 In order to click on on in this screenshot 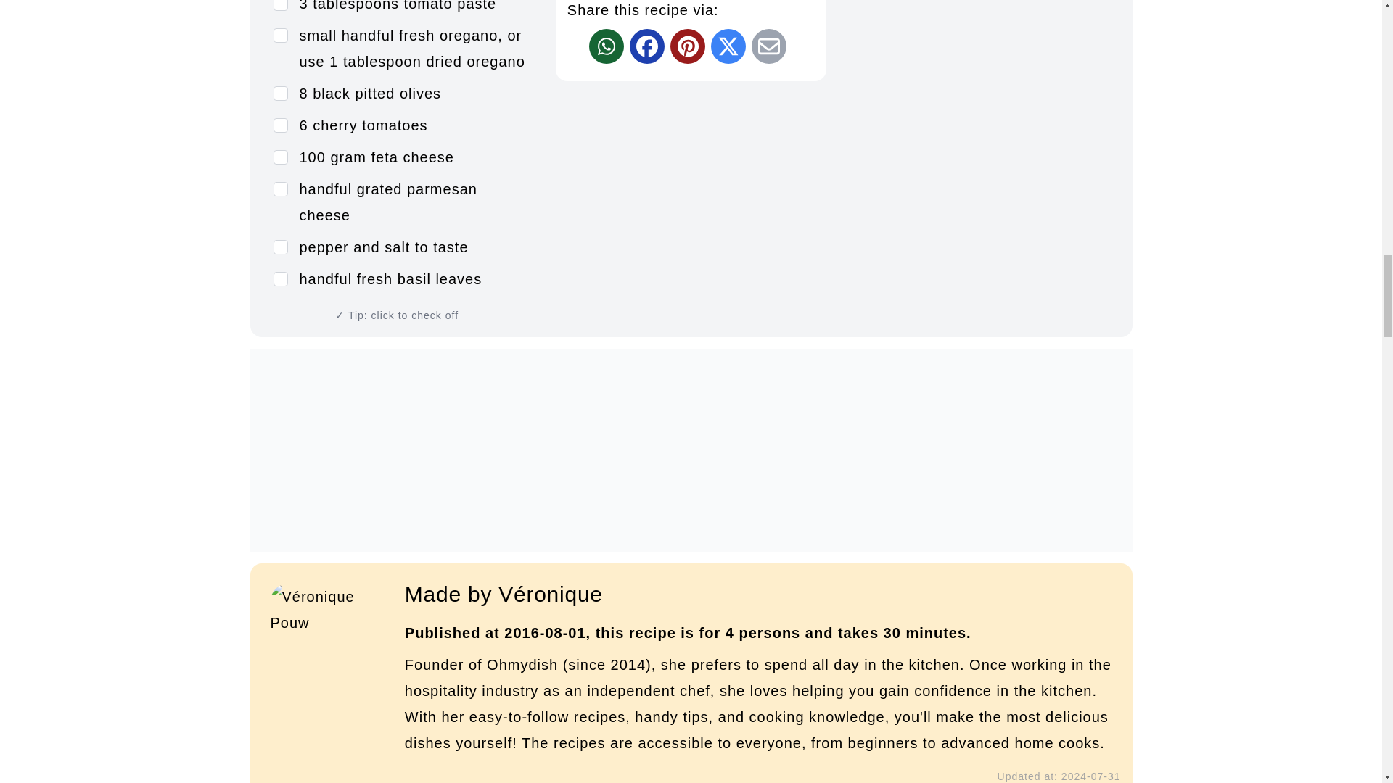, I will do `click(280, 278)`.